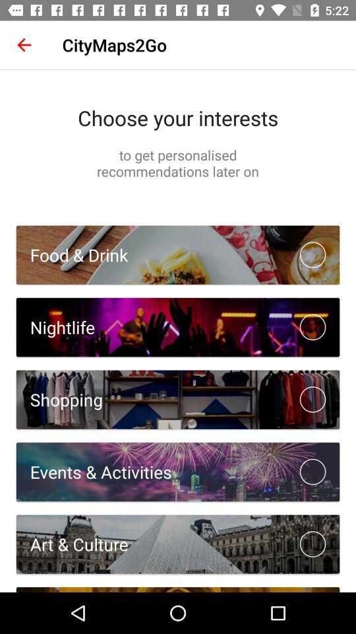 This screenshot has width=356, height=634. What do you see at coordinates (178, 118) in the screenshot?
I see `turn on the choose your interests icon` at bounding box center [178, 118].